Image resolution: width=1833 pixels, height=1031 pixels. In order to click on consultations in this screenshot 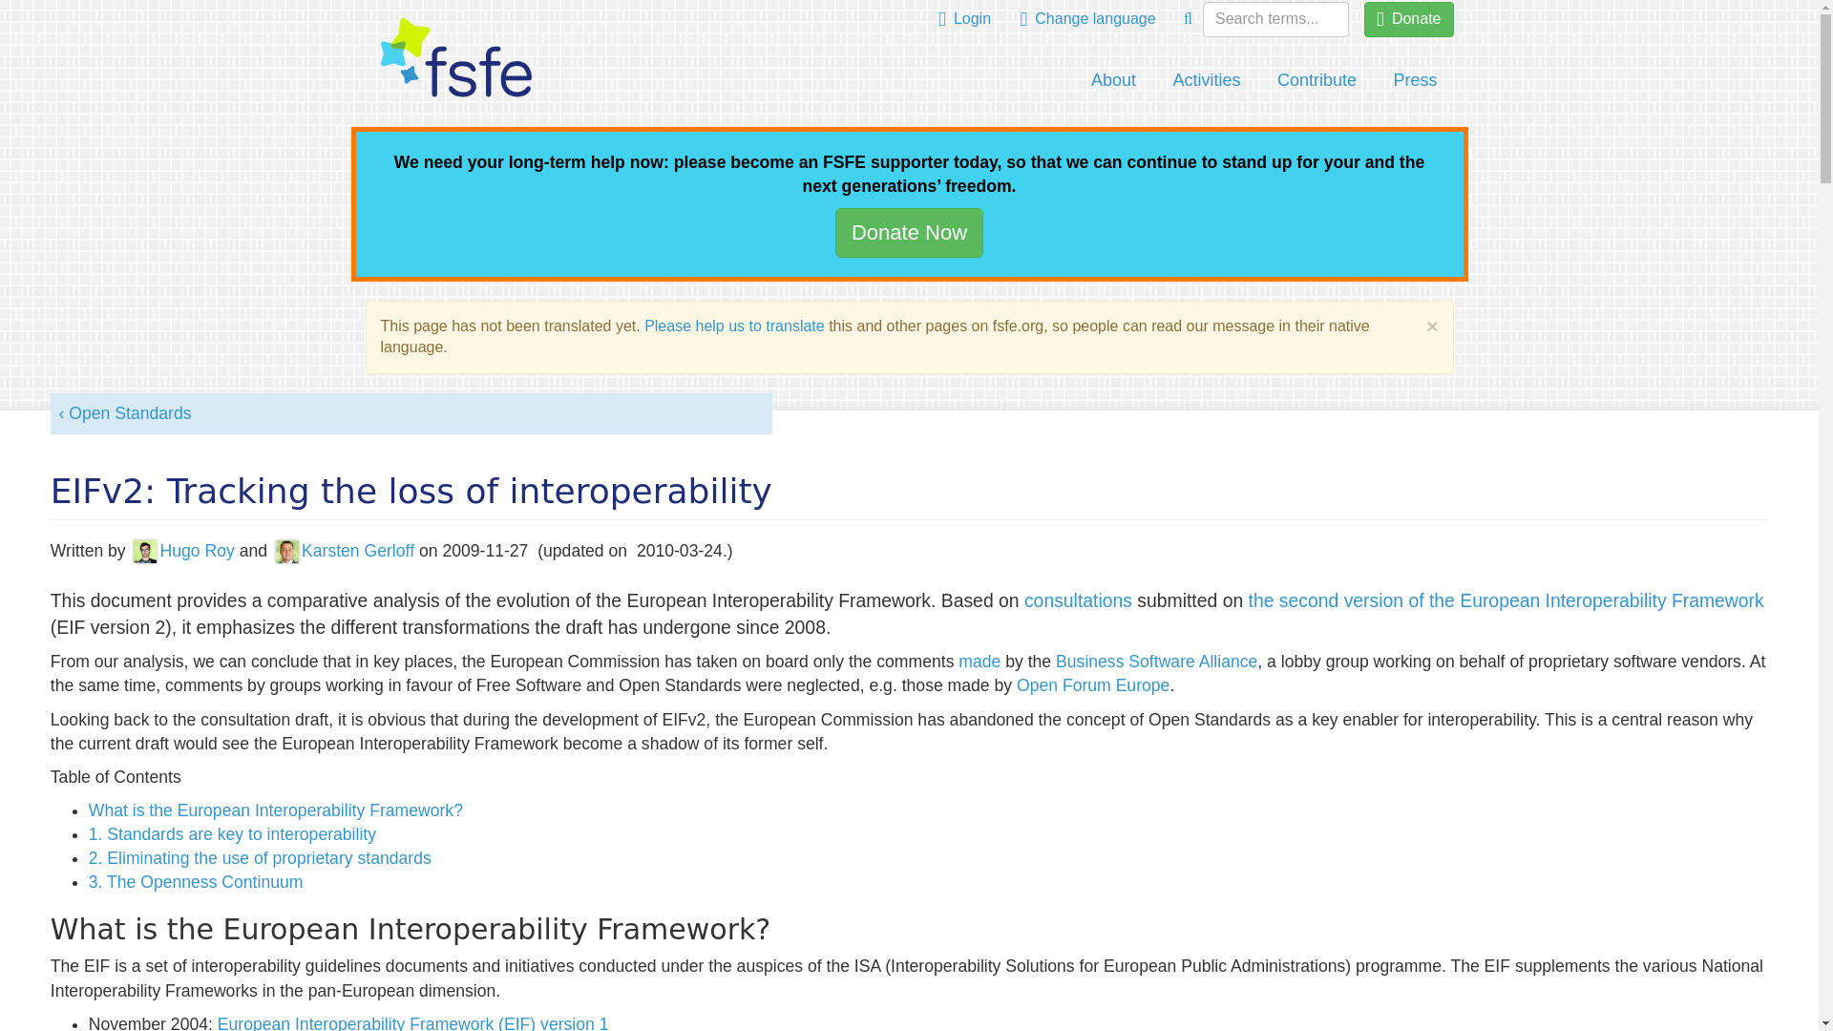, I will do `click(1079, 600)`.